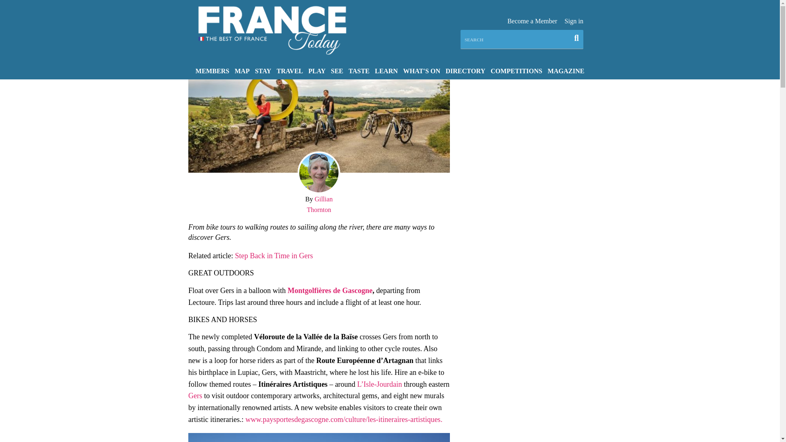 The width and height of the screenshot is (786, 442). I want to click on TRAVEL, so click(290, 70).